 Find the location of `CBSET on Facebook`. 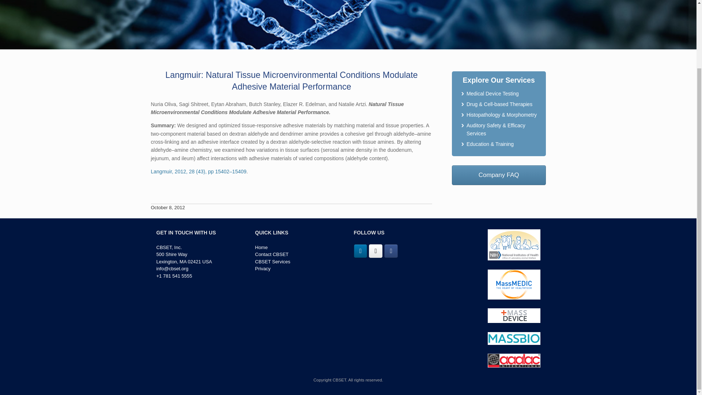

CBSET on Facebook is located at coordinates (391, 251).